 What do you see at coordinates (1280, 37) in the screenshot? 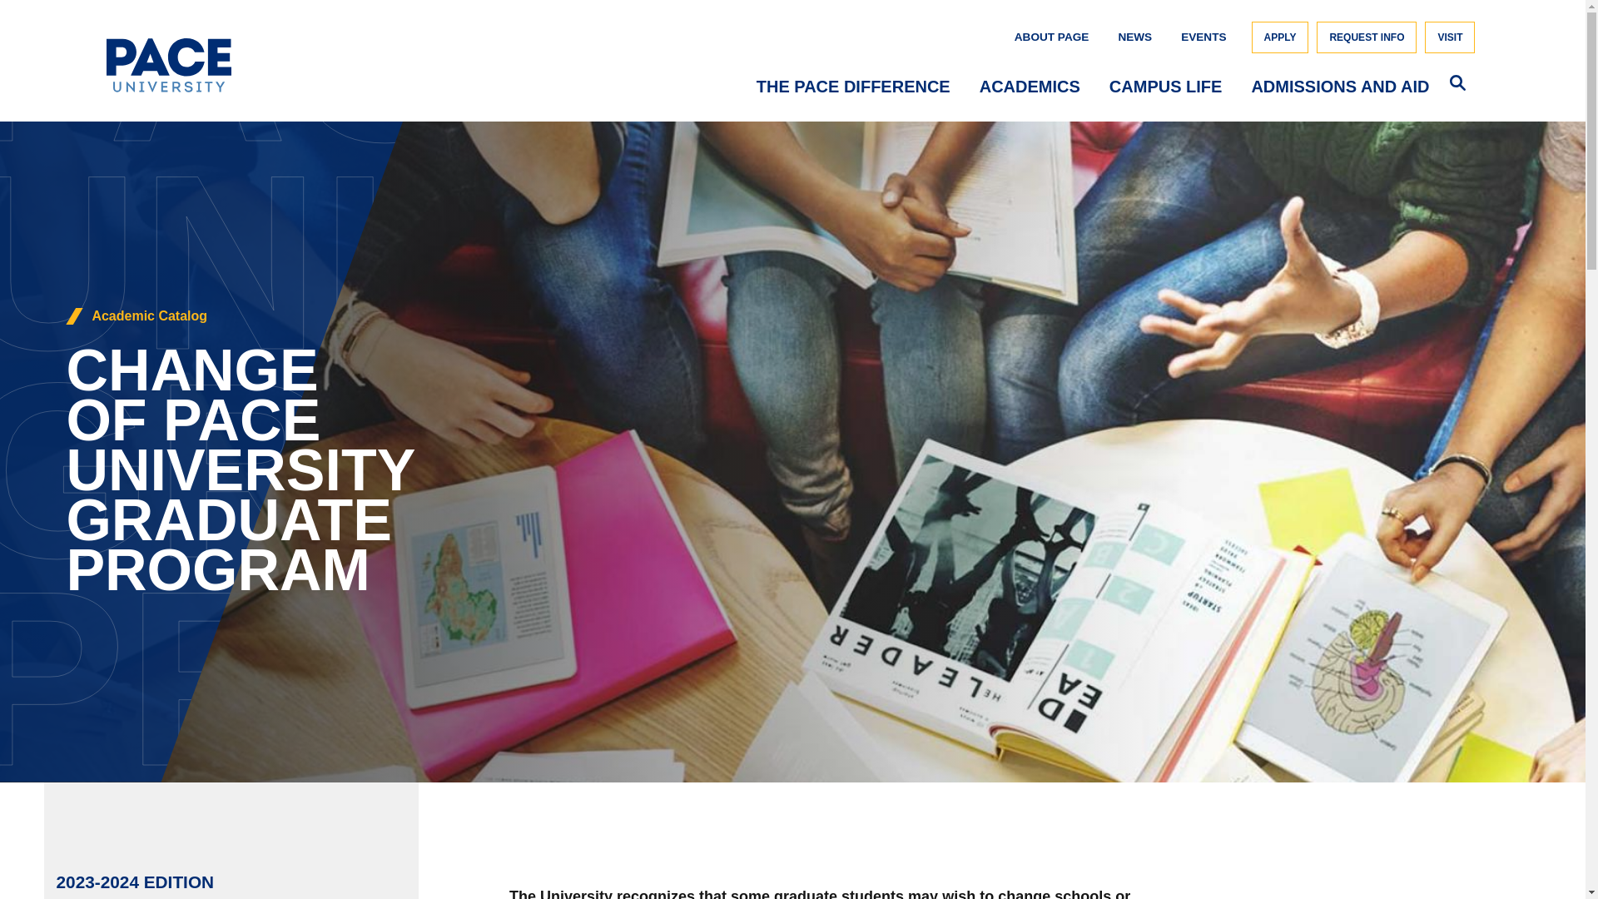
I see `APPLY` at bounding box center [1280, 37].